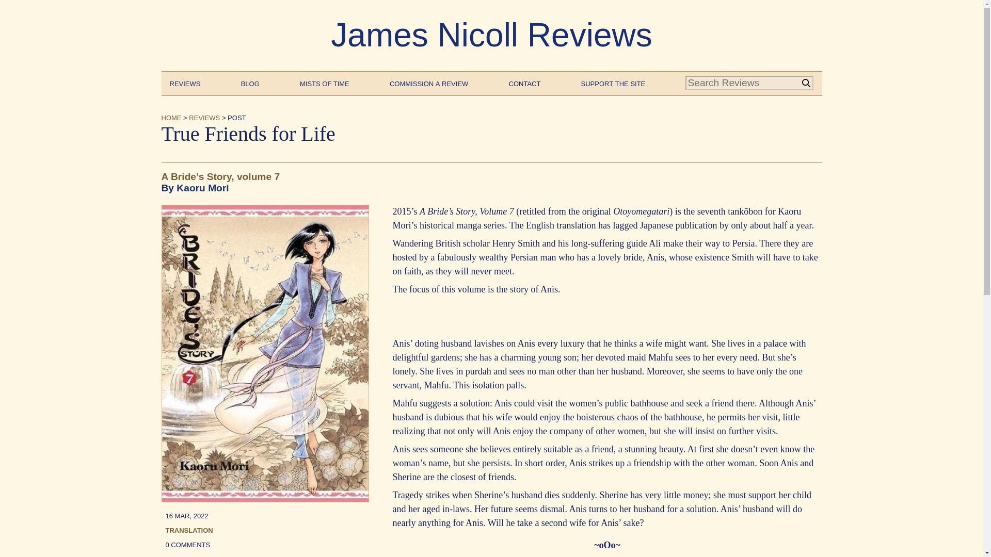 Image resolution: width=991 pixels, height=557 pixels. I want to click on Home, so click(171, 117).